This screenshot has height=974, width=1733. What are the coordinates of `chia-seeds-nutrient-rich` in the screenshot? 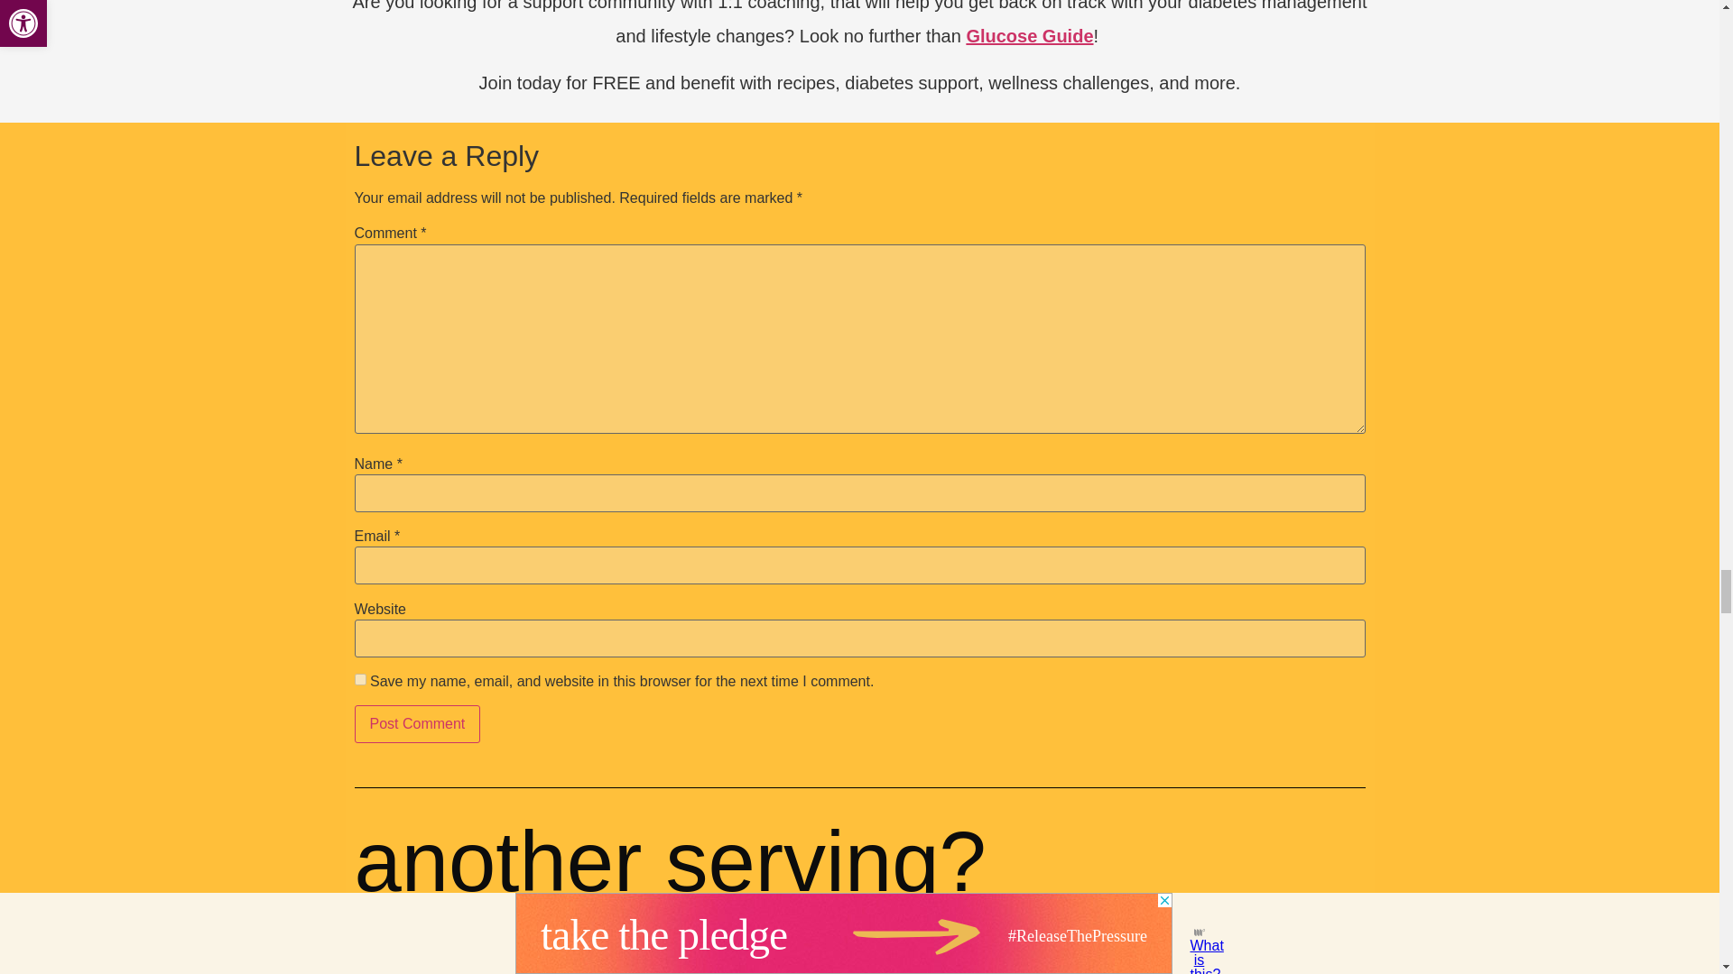 It's located at (859, 933).